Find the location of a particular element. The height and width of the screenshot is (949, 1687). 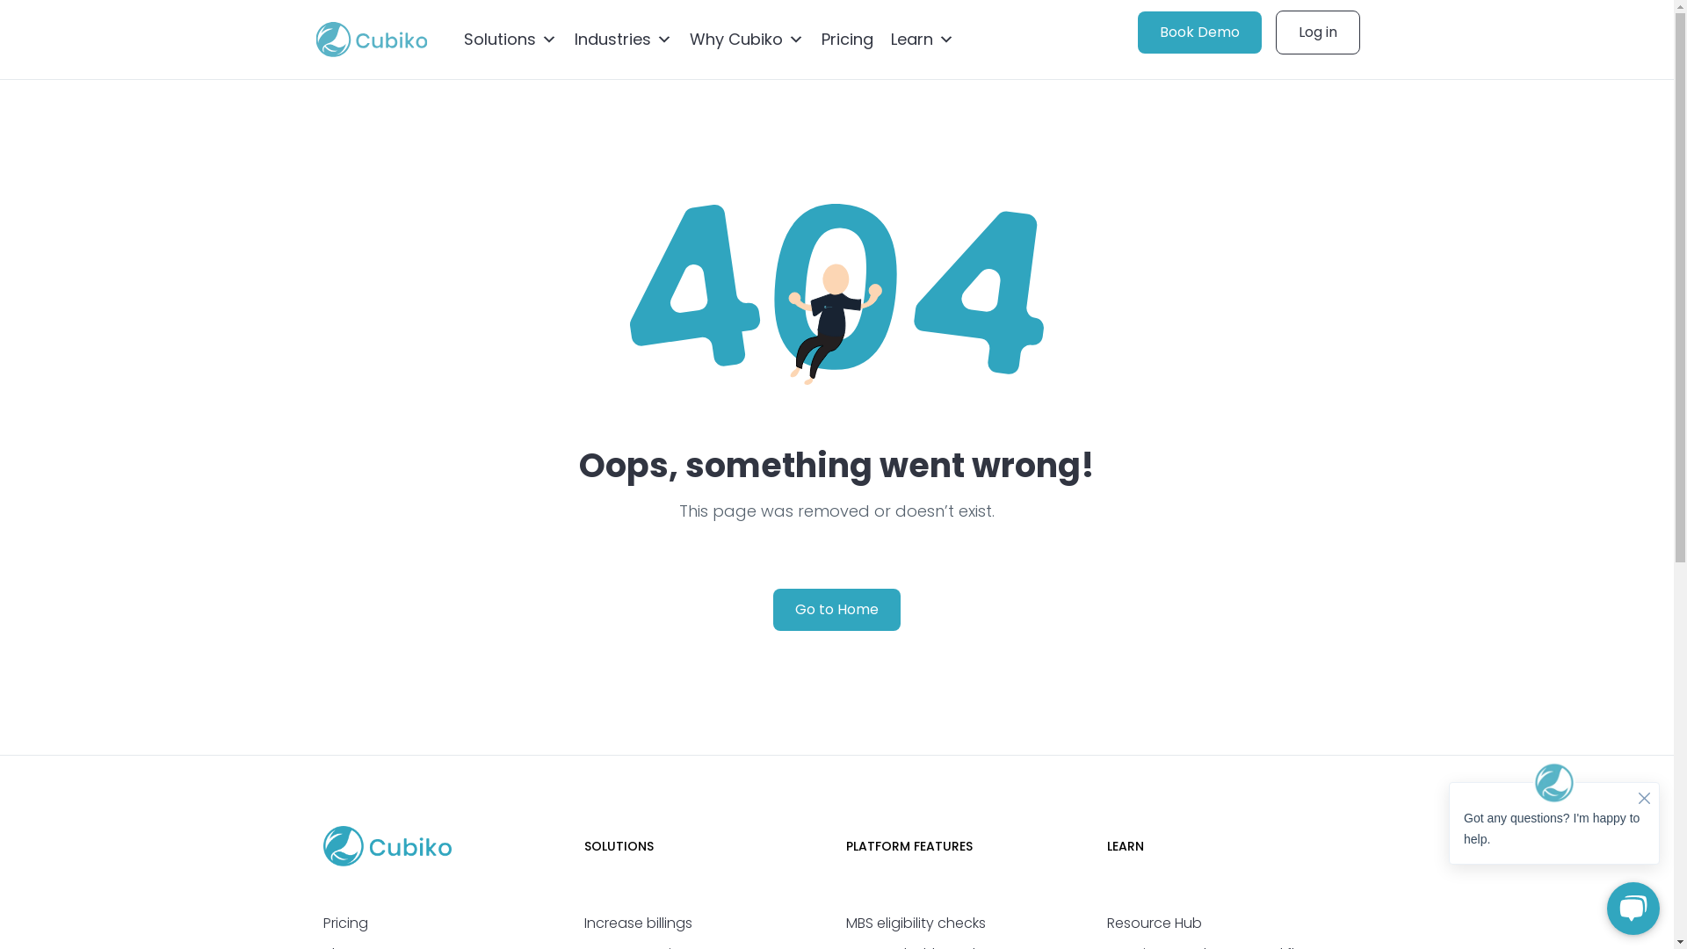

Solutions is located at coordinates (510, 40).